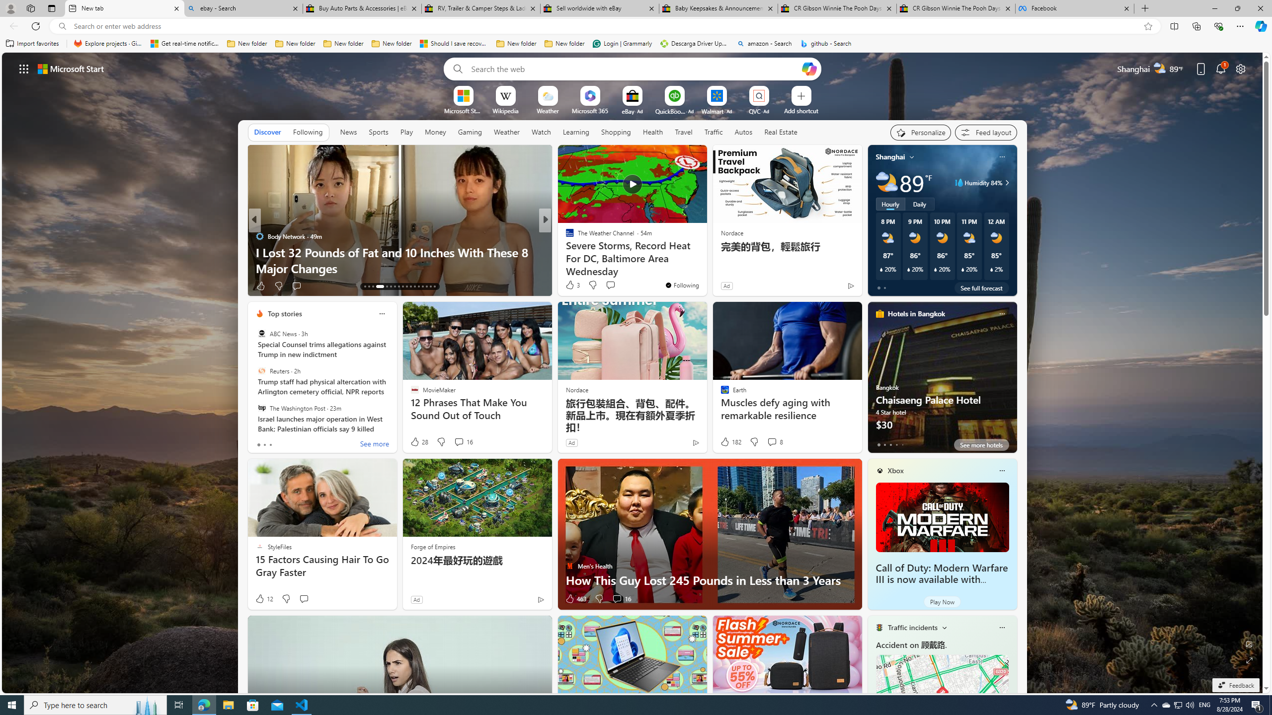 This screenshot has height=715, width=1272. What do you see at coordinates (705, 268) in the screenshot?
I see `Special Personal Offer` at bounding box center [705, 268].